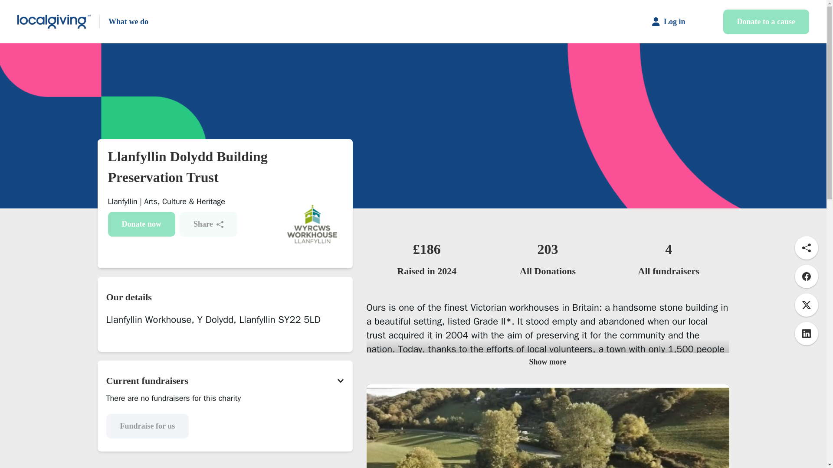 Image resolution: width=833 pixels, height=468 pixels. Describe the element at coordinates (766, 22) in the screenshot. I see `Donate to a cause` at that location.